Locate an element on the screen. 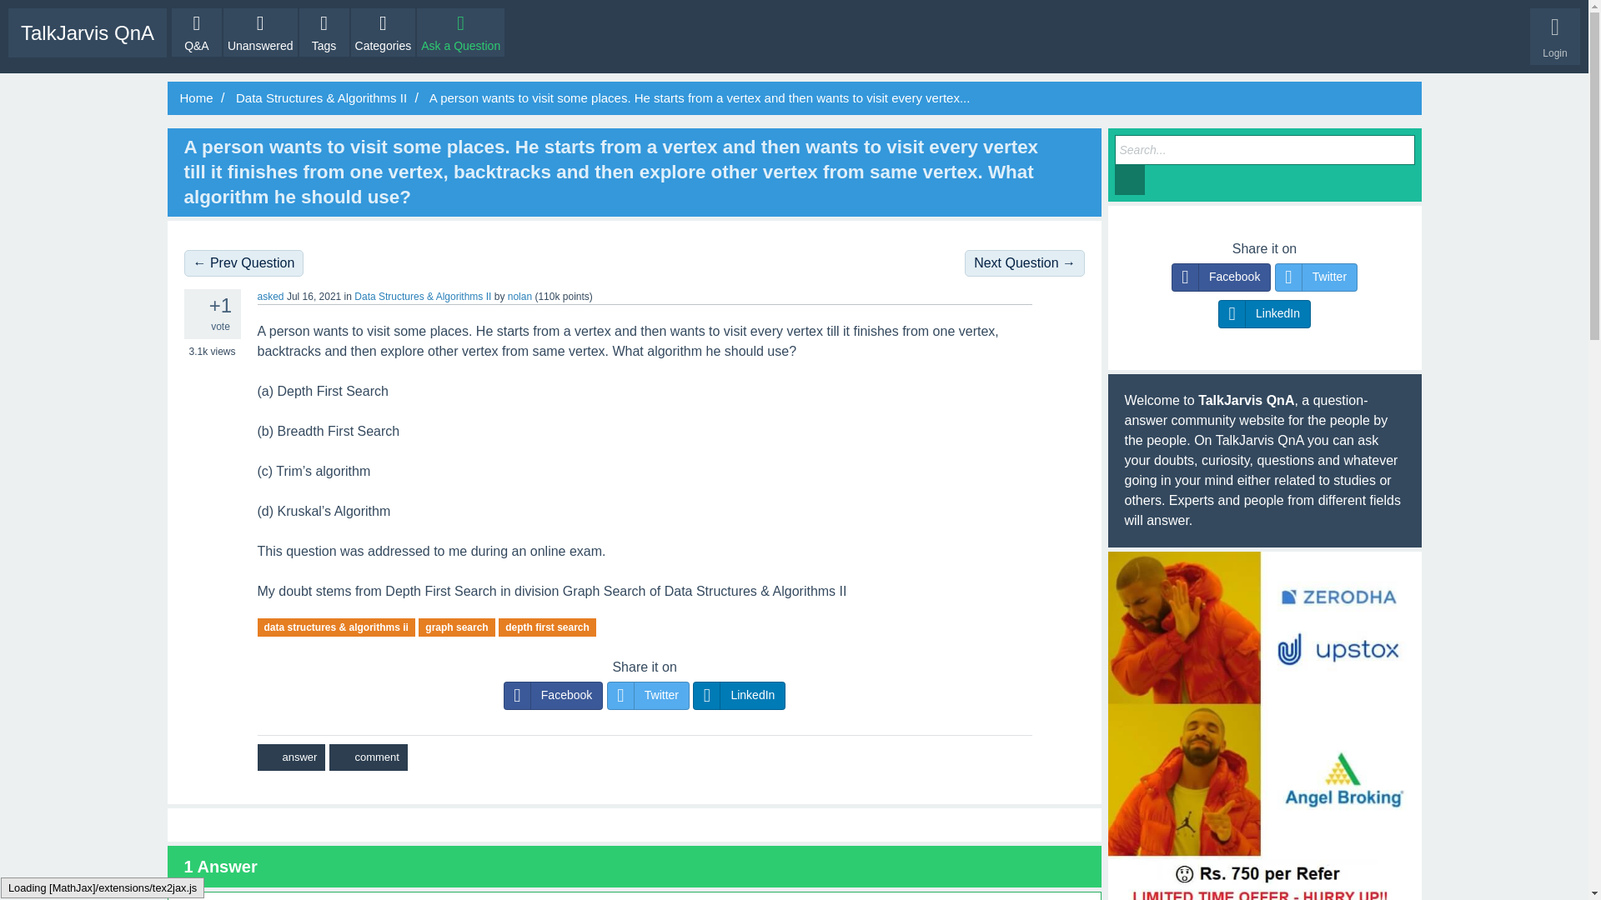 The image size is (1601, 900). Facebook is located at coordinates (554, 695).